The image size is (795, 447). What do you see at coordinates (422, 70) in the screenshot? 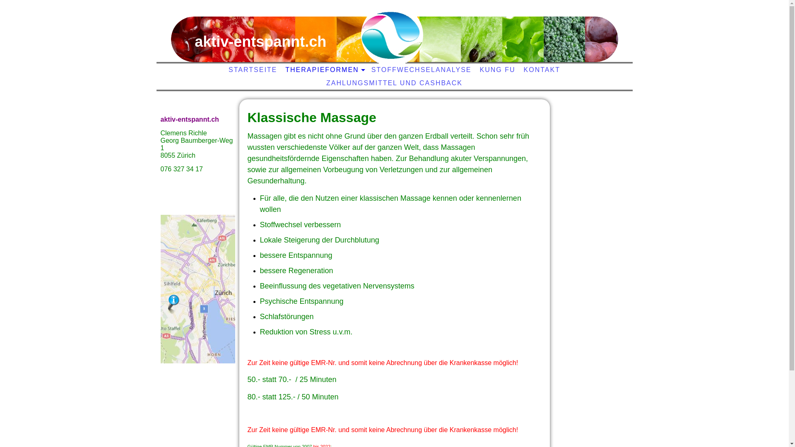
I see `STOFFWECHSELANALYSE` at bounding box center [422, 70].